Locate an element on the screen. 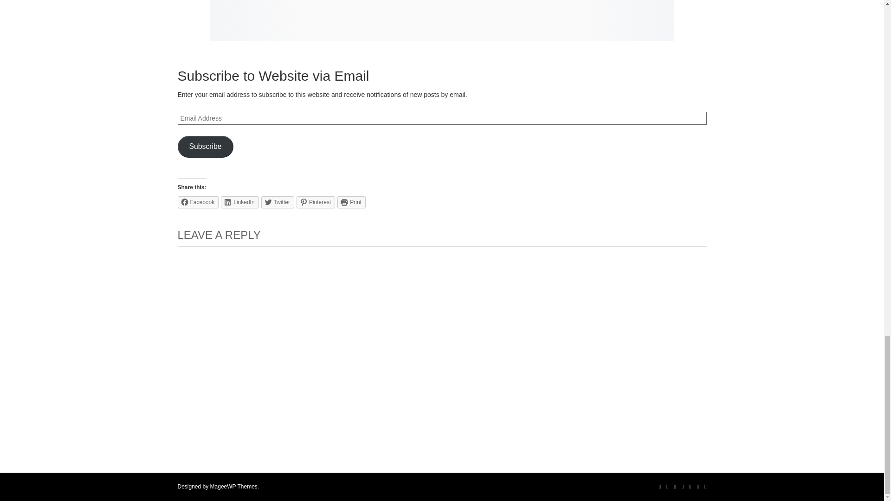 This screenshot has width=891, height=501. YouTube is located at coordinates (682, 487).